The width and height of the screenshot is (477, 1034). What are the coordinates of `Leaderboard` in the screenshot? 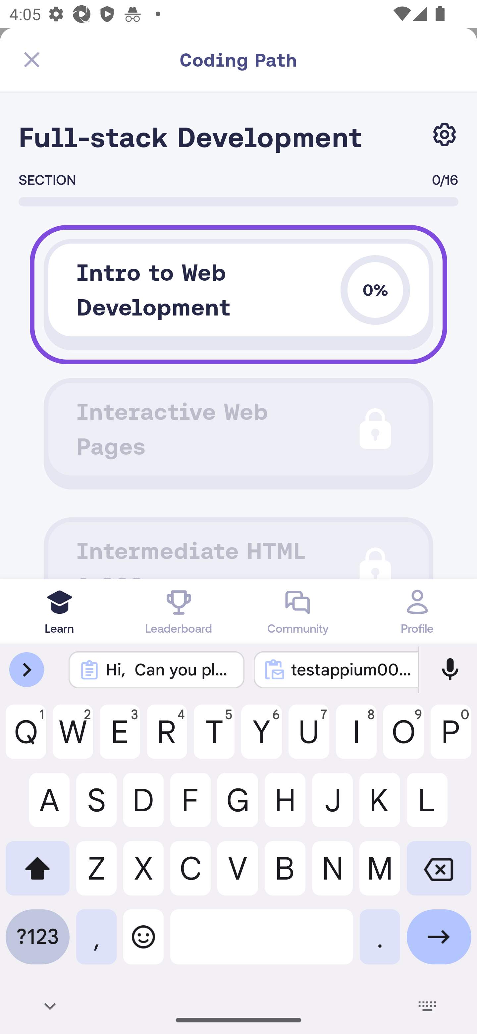 It's located at (179, 611).